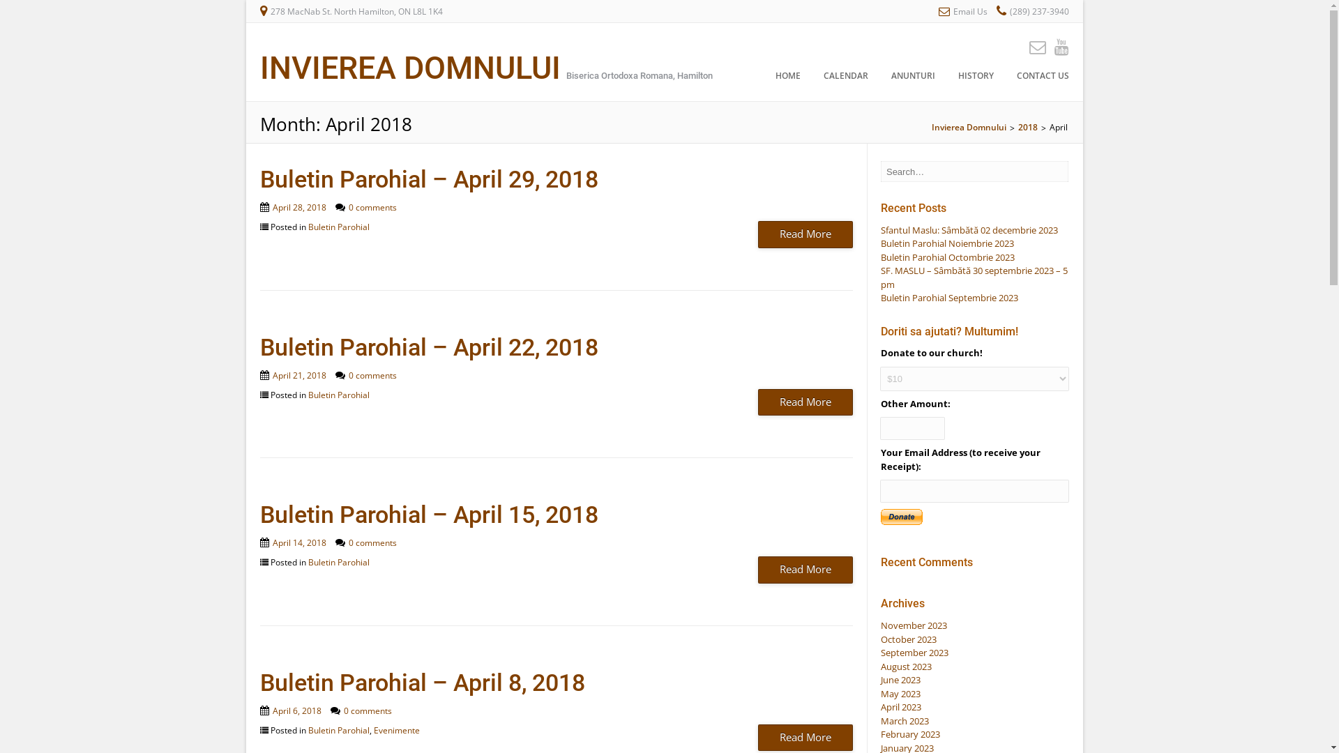 This screenshot has width=1339, height=753. Describe the element at coordinates (805, 234) in the screenshot. I see `Read More` at that location.